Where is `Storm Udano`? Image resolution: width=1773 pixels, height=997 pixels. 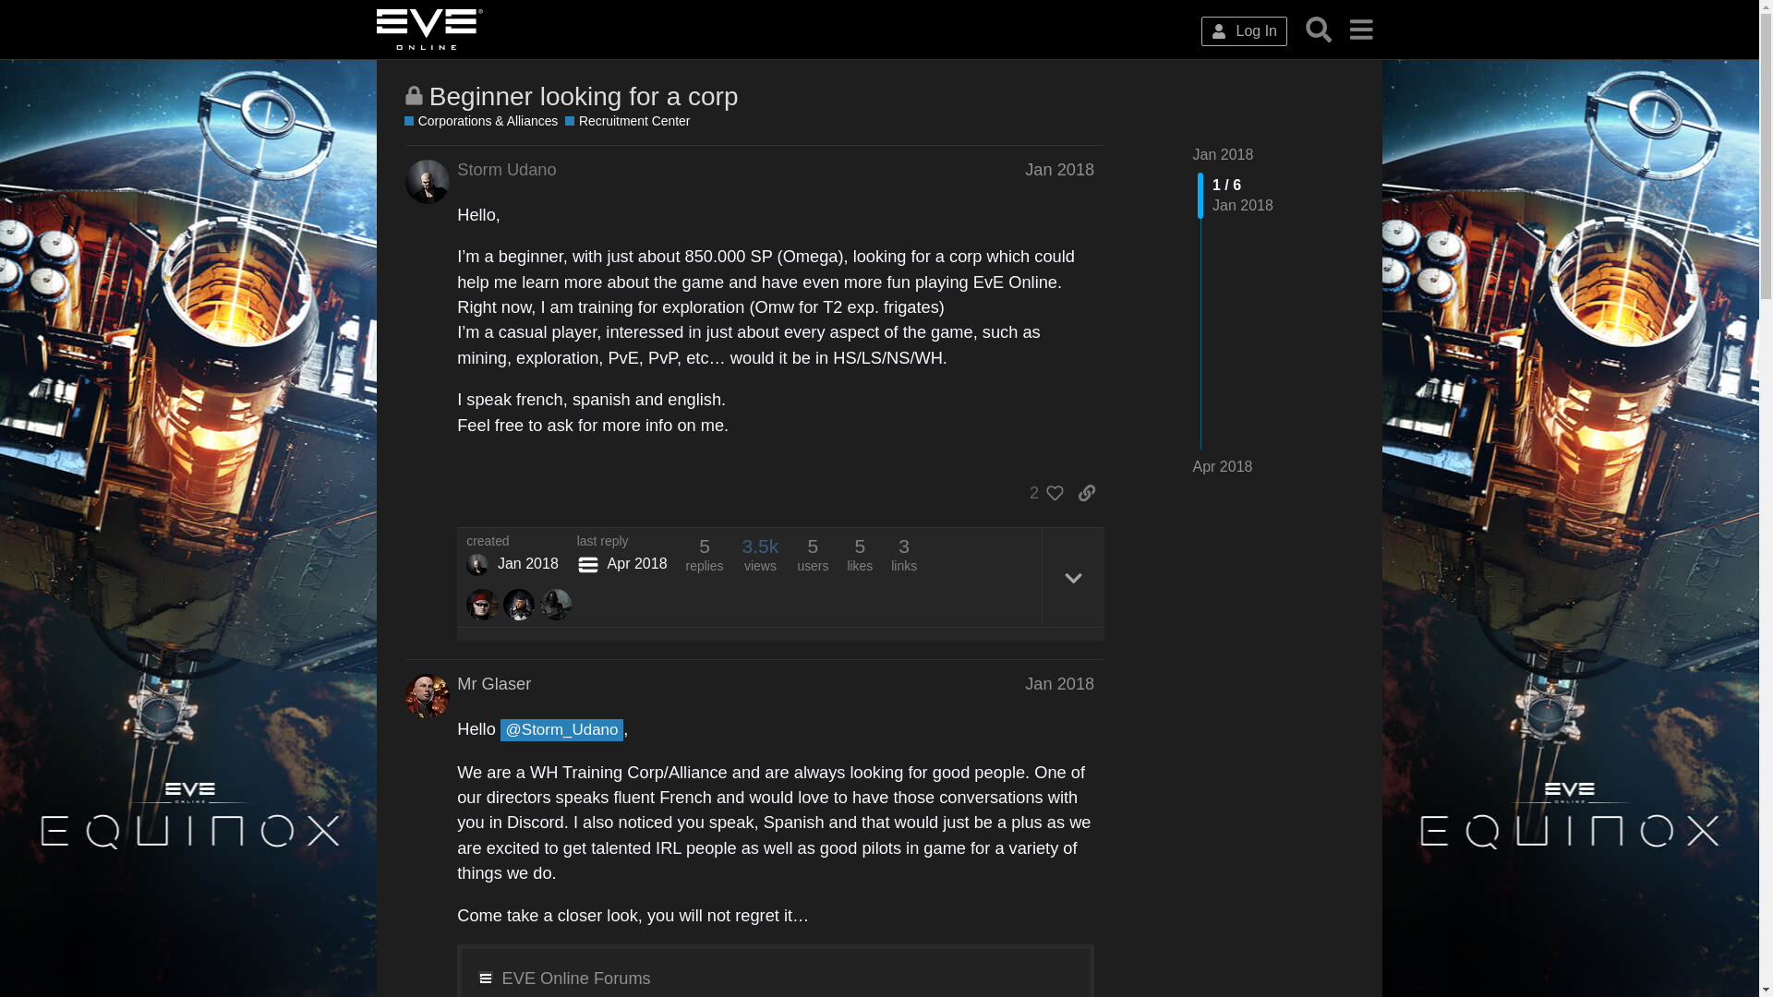
Storm Udano is located at coordinates (476, 565).